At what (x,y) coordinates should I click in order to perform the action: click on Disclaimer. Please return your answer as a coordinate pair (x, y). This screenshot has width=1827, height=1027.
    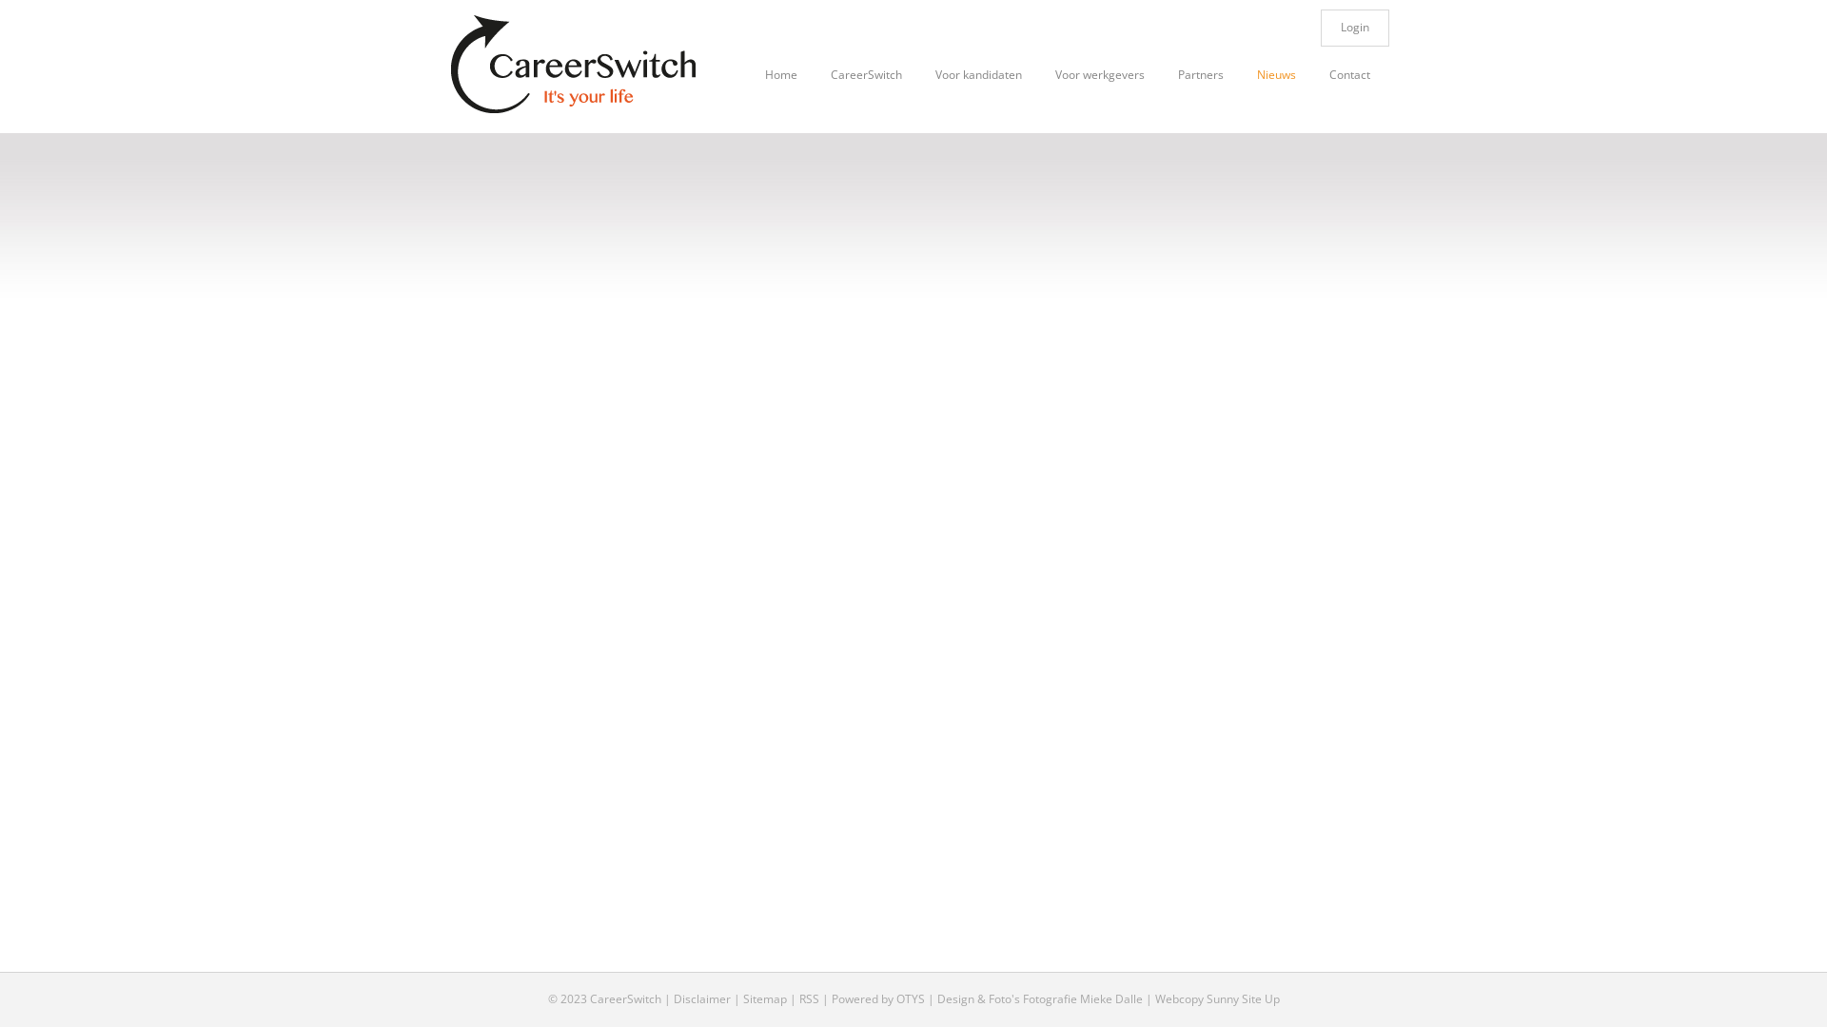
    Looking at the image, I should click on (702, 998).